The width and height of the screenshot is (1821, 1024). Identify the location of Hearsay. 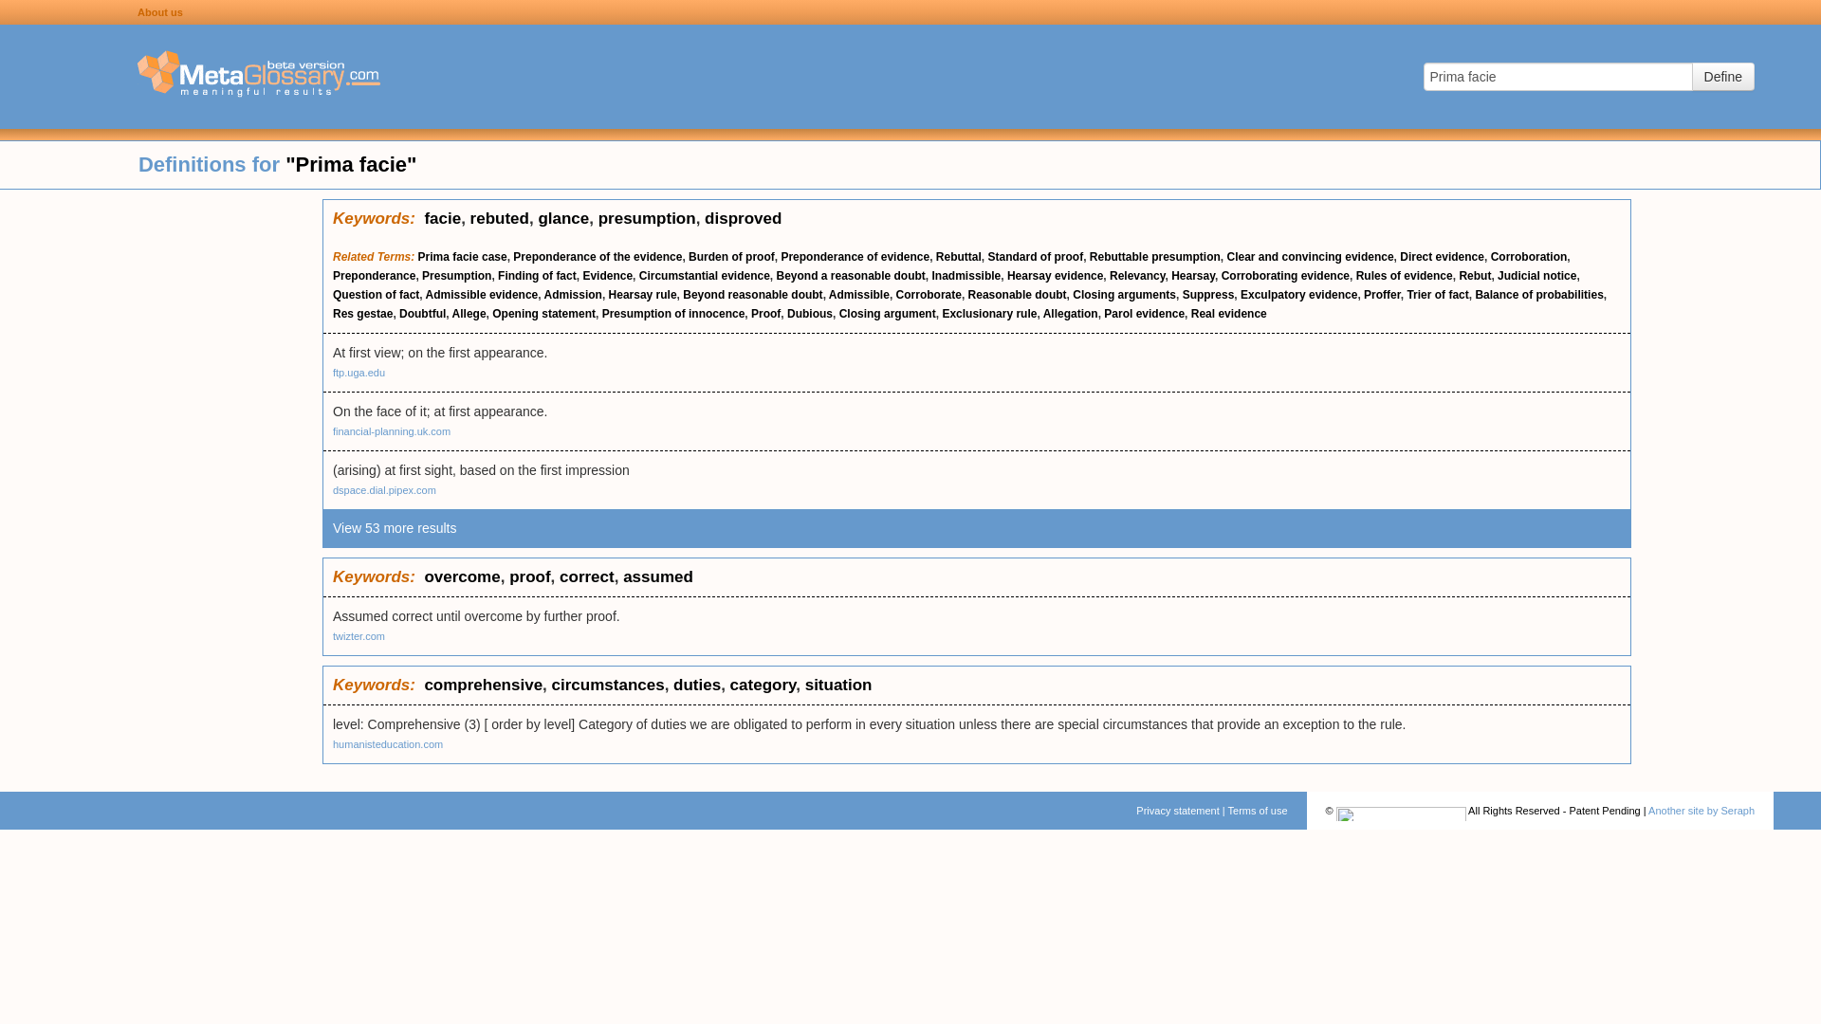
(1192, 276).